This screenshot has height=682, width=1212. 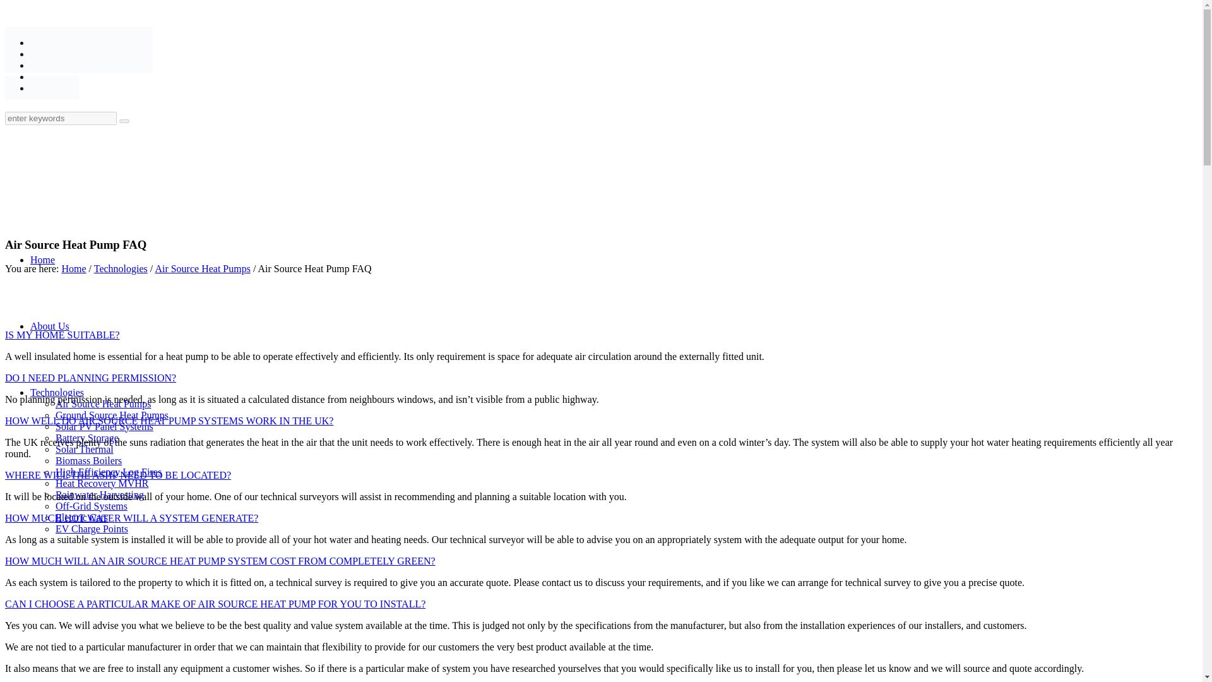 What do you see at coordinates (109, 471) in the screenshot?
I see `High Efficiency Log Fires` at bounding box center [109, 471].